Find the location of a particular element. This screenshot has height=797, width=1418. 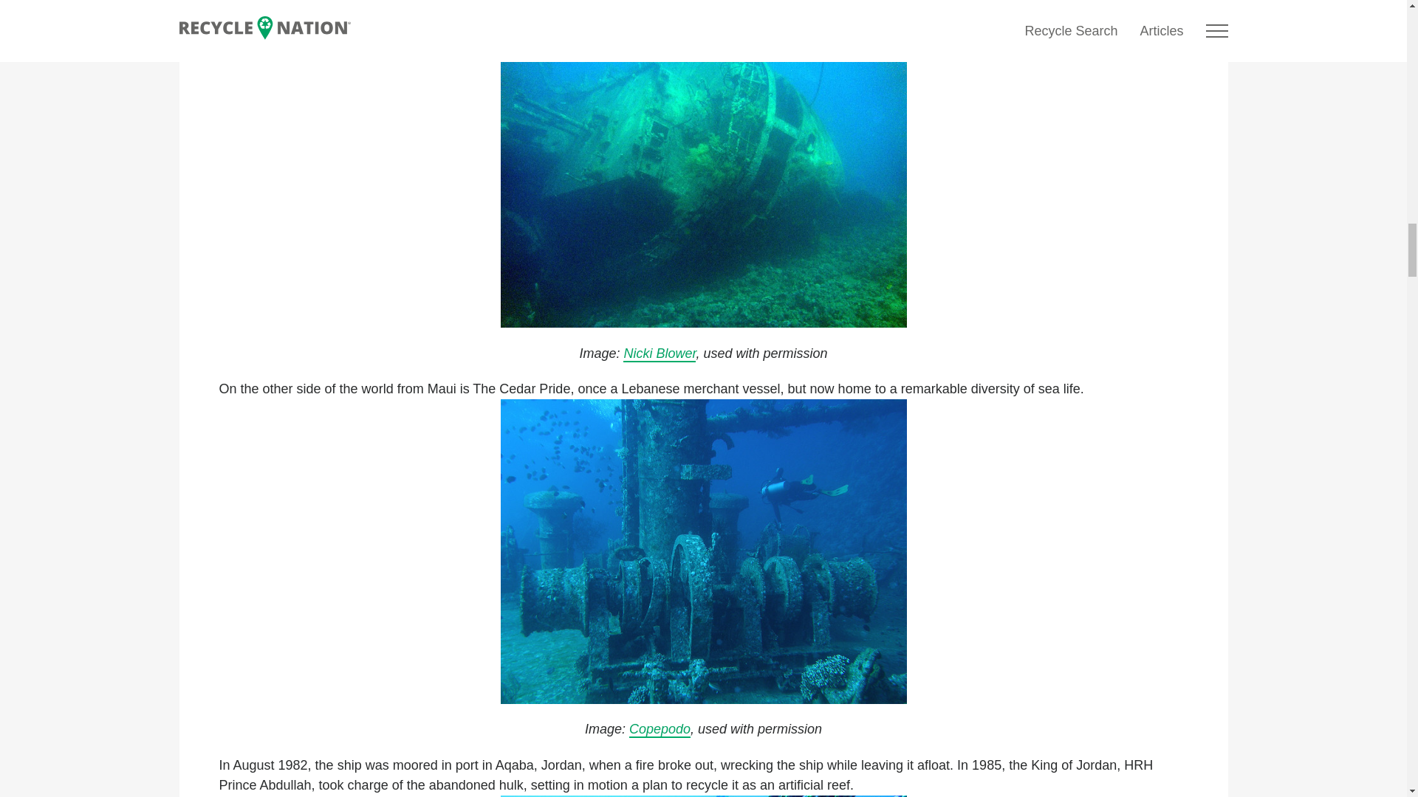

sunken-recycled-vehicle-reef-8 is located at coordinates (703, 551).